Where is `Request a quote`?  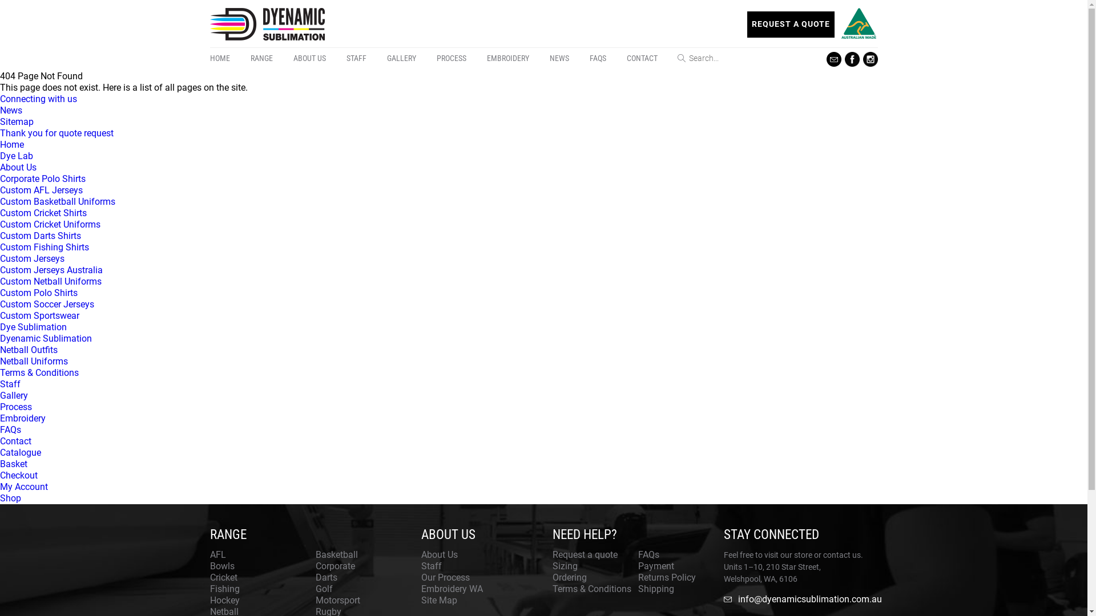
Request a quote is located at coordinates (585, 554).